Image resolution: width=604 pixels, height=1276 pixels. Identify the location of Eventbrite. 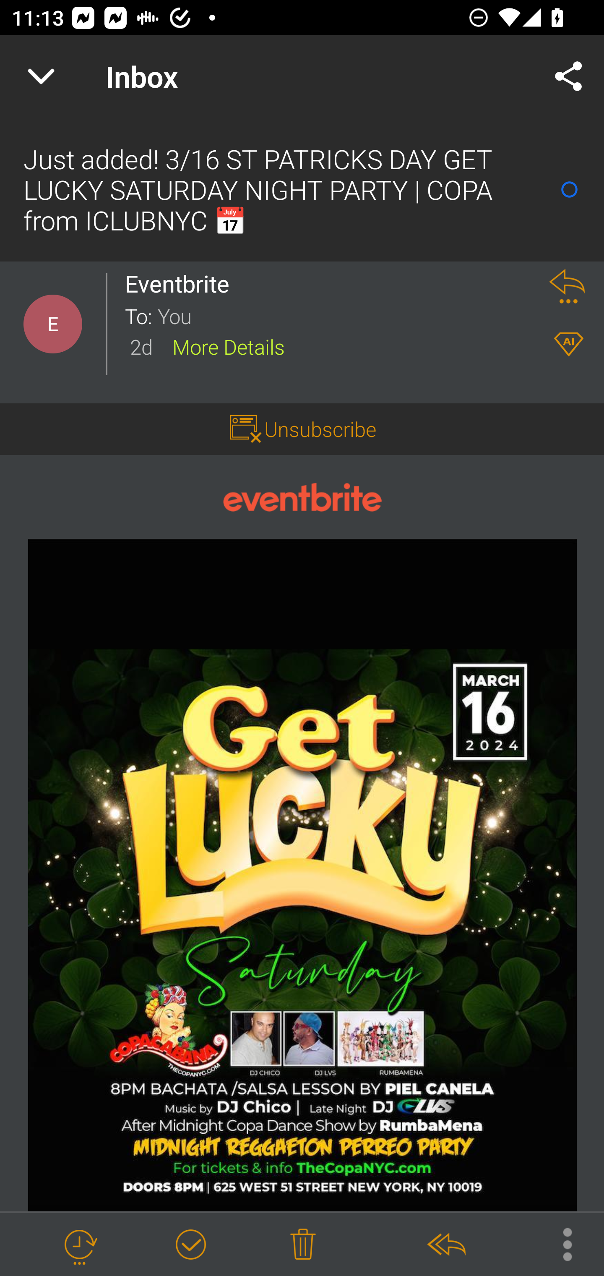
(302, 498).